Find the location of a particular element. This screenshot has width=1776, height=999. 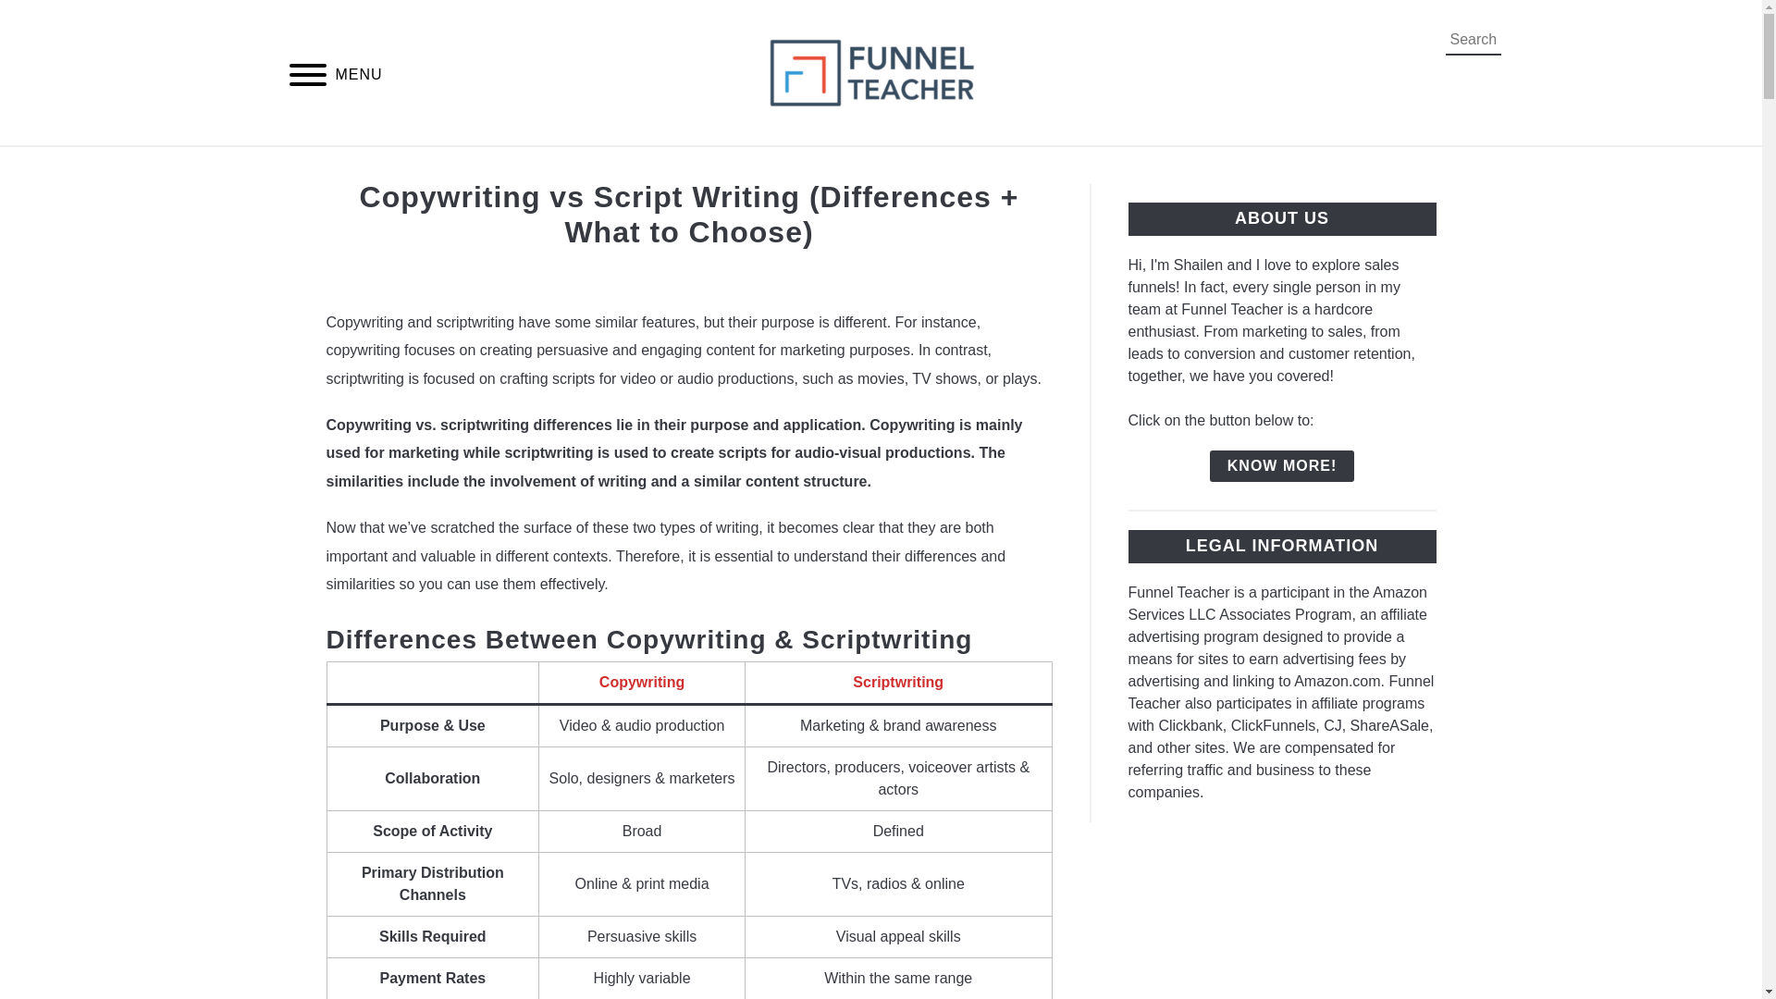

TOOLS is located at coordinates (1141, 167).